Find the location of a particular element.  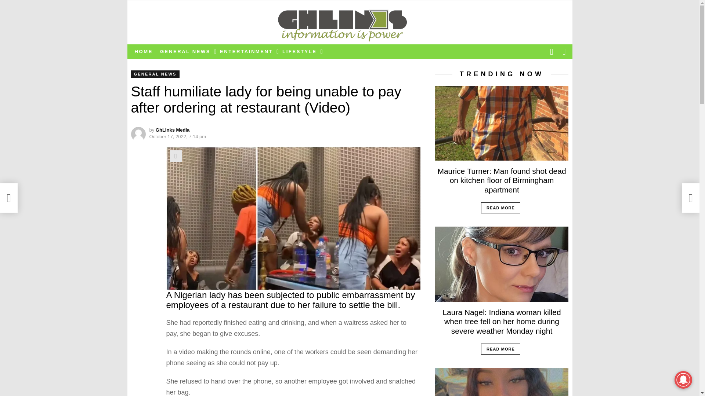

GENERAL NEWS is located at coordinates (187, 51).